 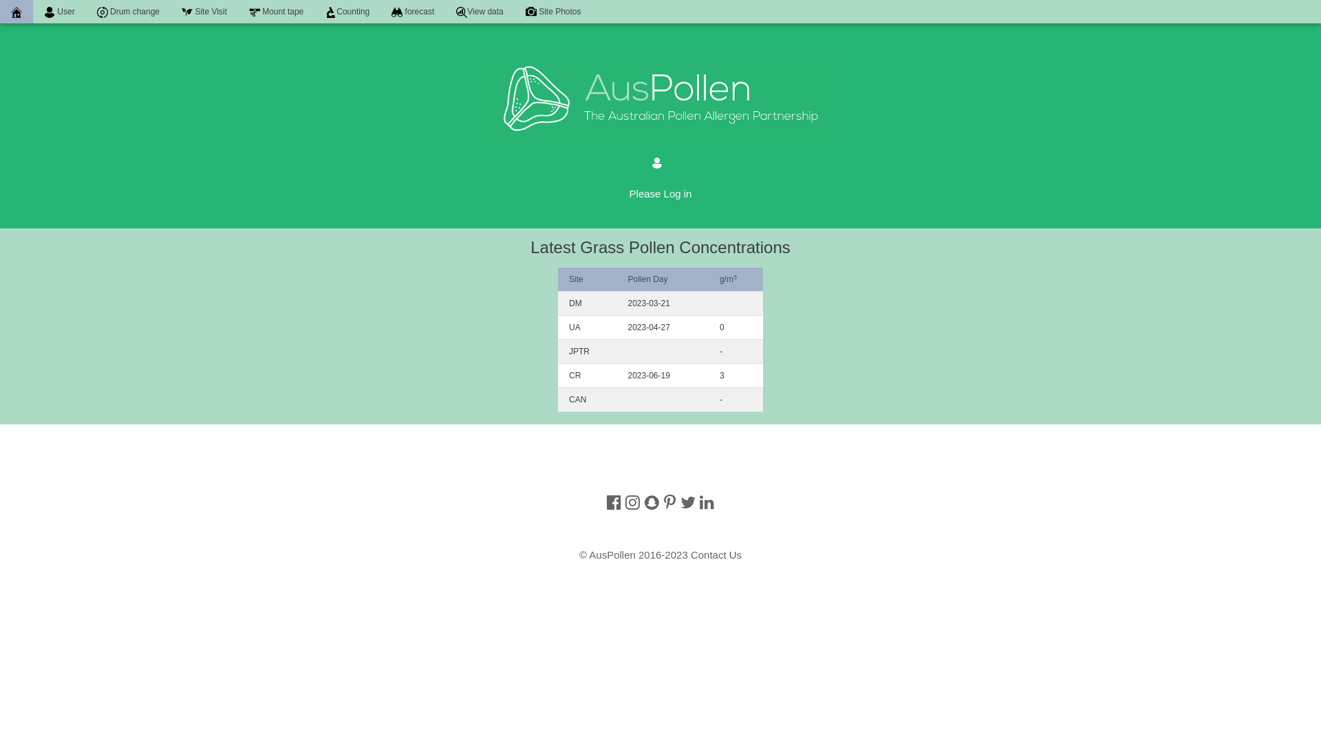 What do you see at coordinates (59, 12) in the screenshot?
I see `User` at bounding box center [59, 12].